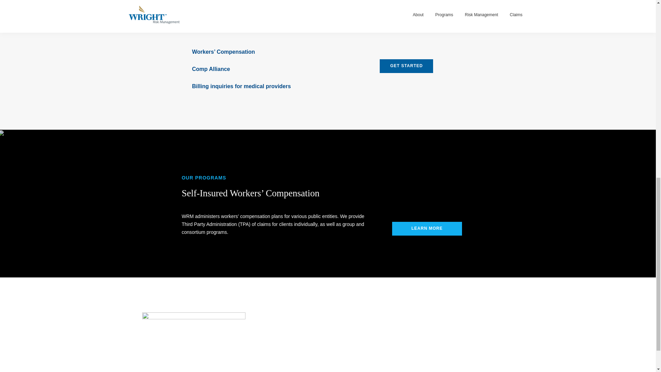 The width and height of the screenshot is (661, 372). Describe the element at coordinates (406, 66) in the screenshot. I see `GET STARTED` at that location.